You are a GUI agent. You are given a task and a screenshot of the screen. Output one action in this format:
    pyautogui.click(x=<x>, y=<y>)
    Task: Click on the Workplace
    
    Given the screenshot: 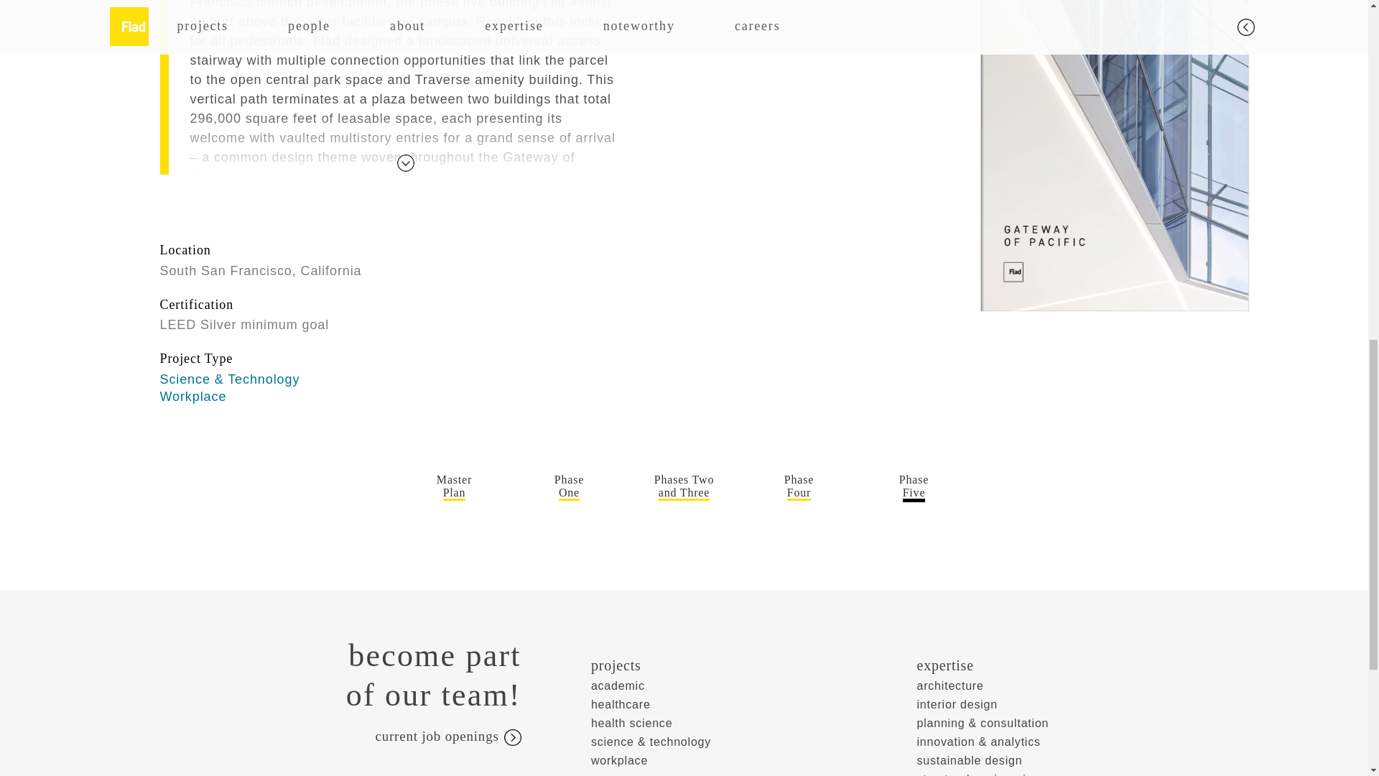 What is the action you would take?
    pyautogui.click(x=329, y=737)
    